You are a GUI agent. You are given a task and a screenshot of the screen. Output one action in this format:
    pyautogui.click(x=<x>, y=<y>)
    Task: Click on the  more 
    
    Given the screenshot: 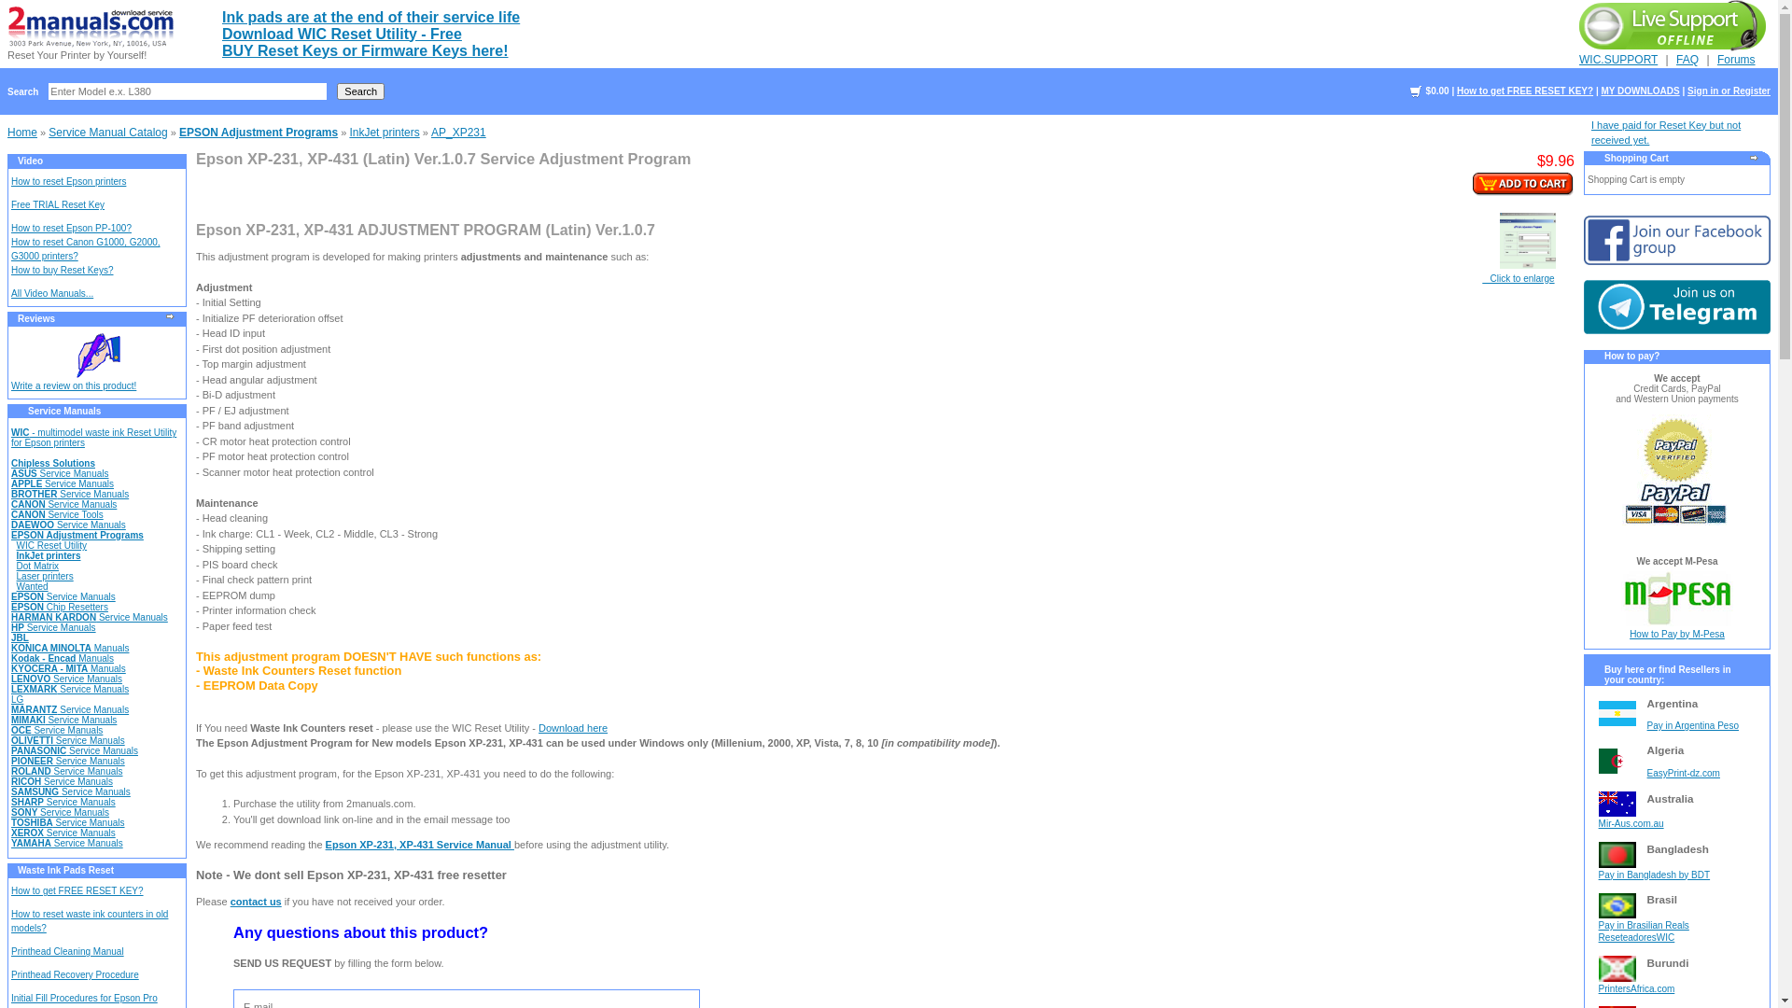 What is the action you would take?
    pyautogui.click(x=171, y=316)
    